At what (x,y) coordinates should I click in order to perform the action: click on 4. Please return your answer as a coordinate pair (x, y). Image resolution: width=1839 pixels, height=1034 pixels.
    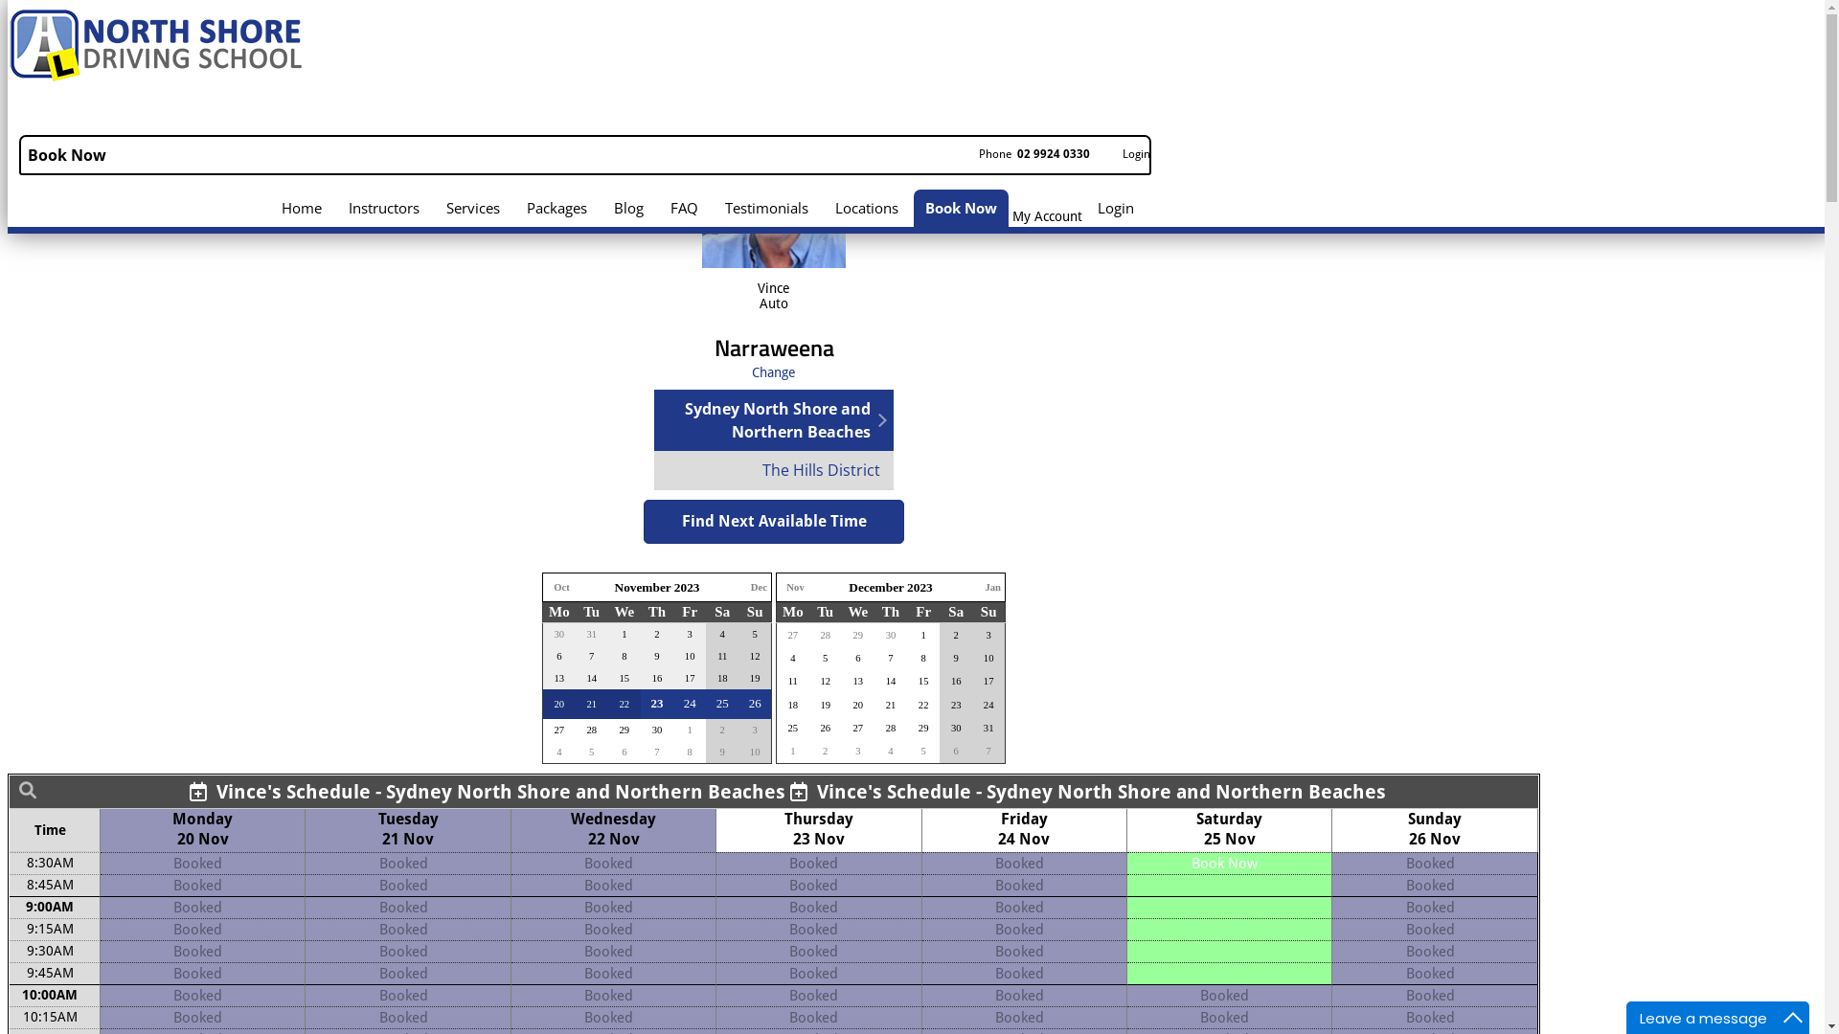
    Looking at the image, I should click on (559, 753).